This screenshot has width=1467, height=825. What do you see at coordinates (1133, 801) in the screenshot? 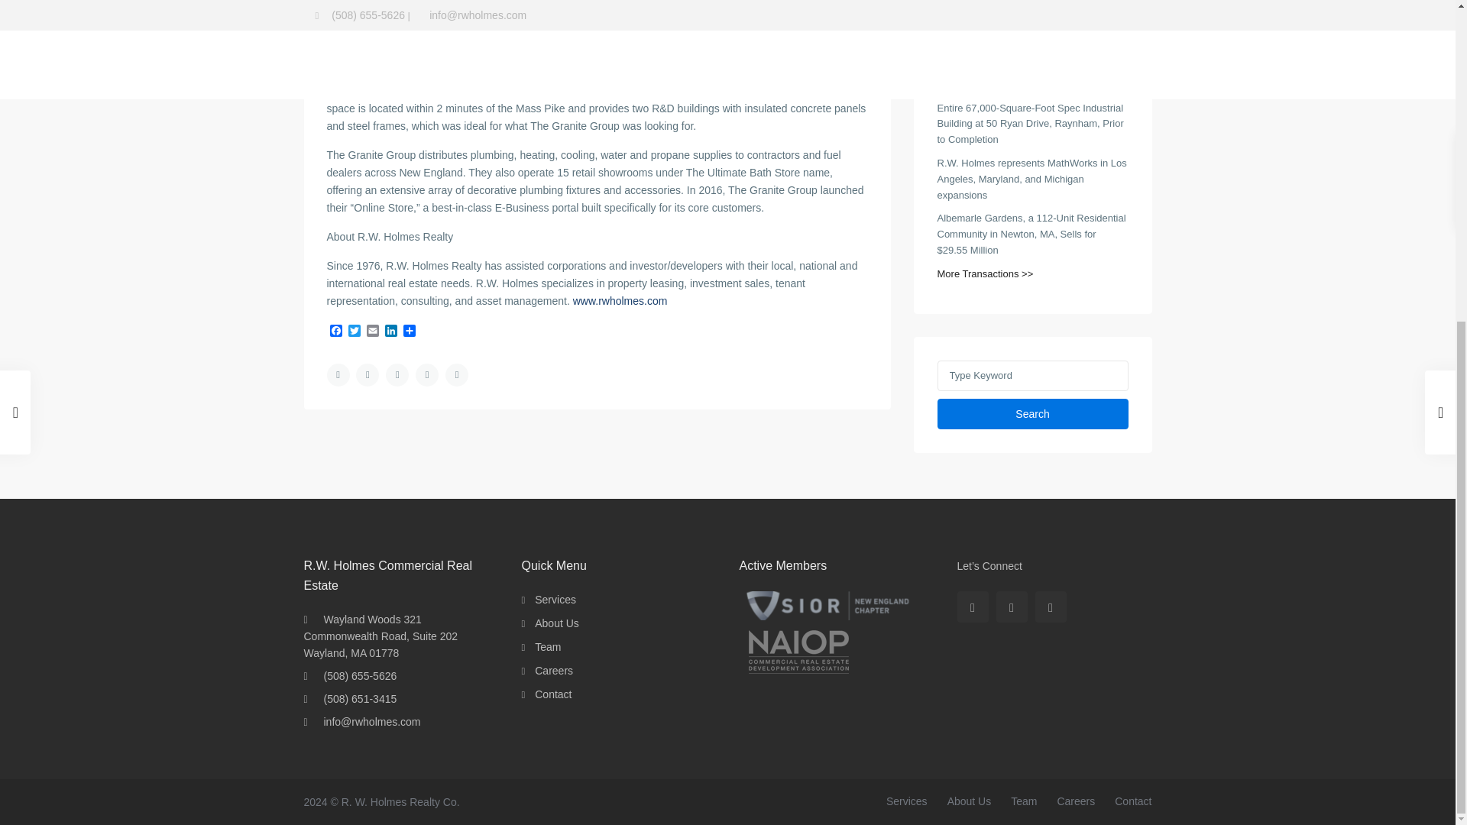
I see `Contact` at bounding box center [1133, 801].